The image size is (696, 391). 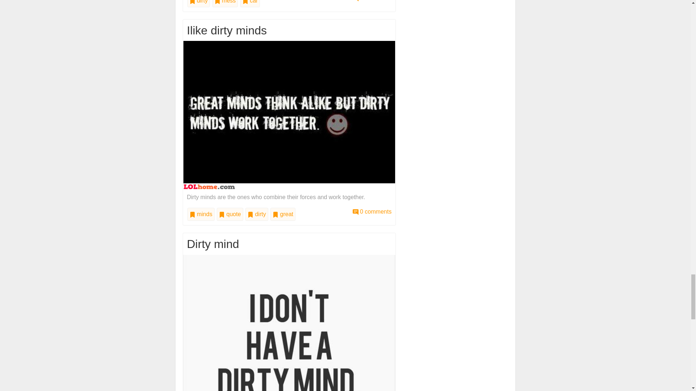 I want to click on Ilike dirty minds, so click(x=372, y=211).